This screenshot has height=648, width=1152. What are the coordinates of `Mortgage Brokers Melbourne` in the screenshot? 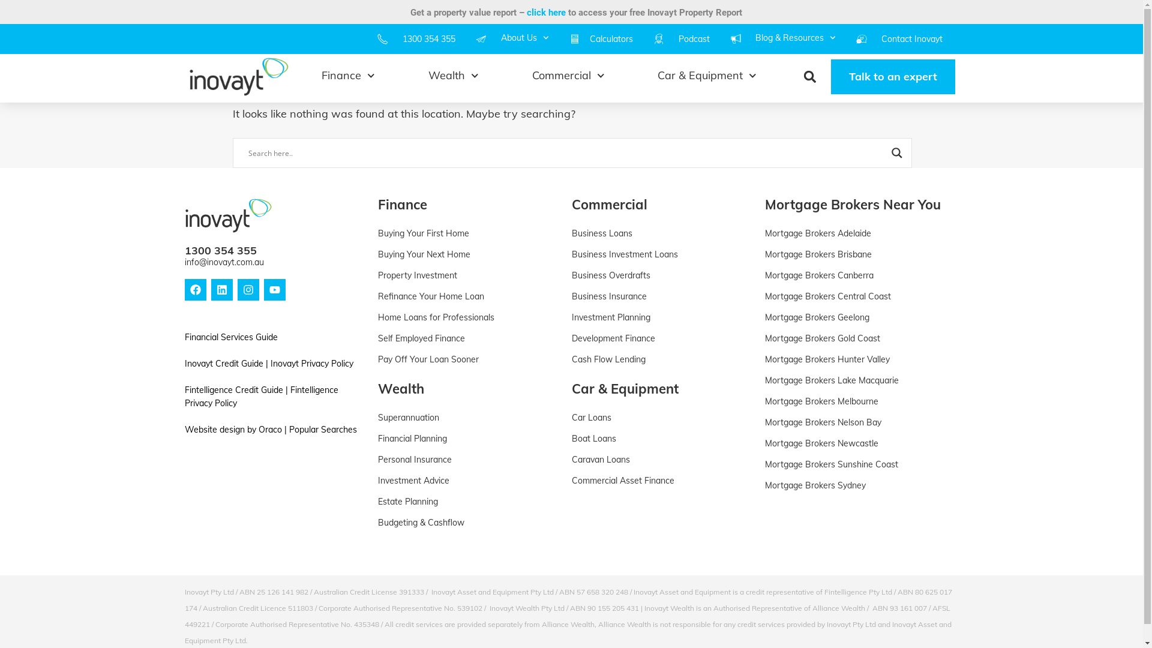 It's located at (856, 402).